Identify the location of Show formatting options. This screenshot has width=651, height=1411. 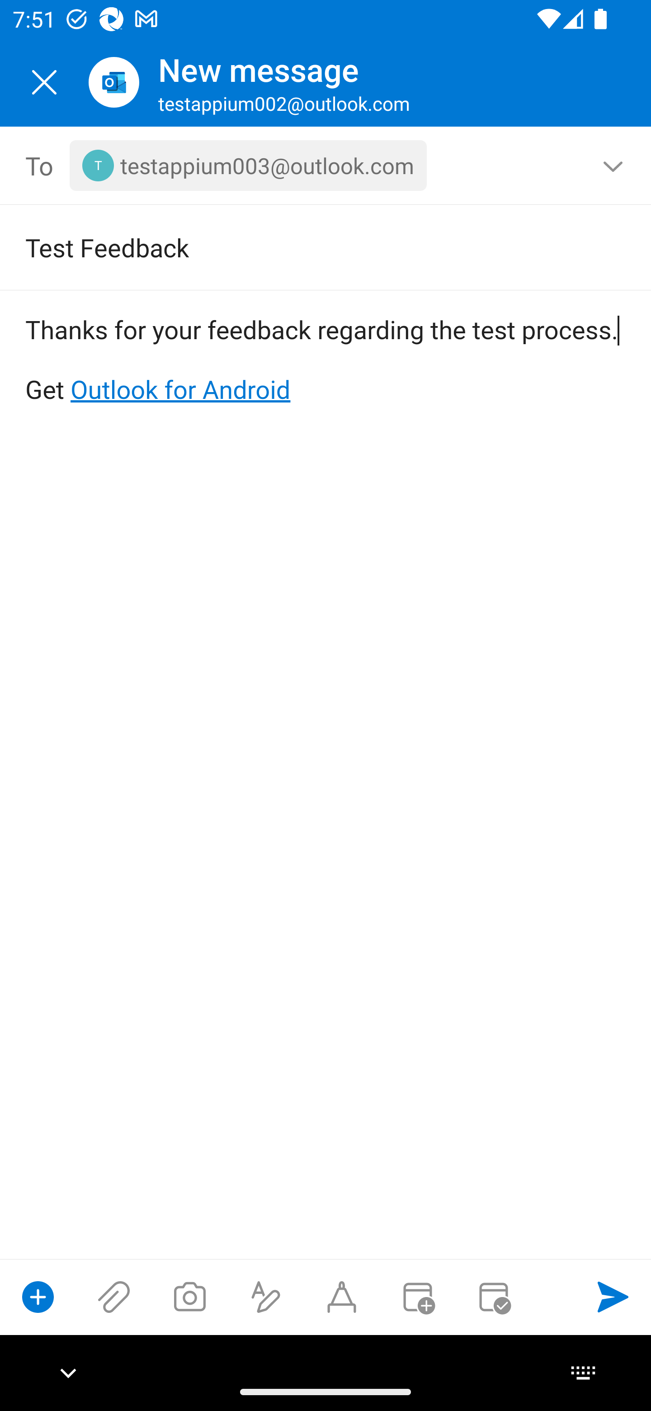
(266, 1297).